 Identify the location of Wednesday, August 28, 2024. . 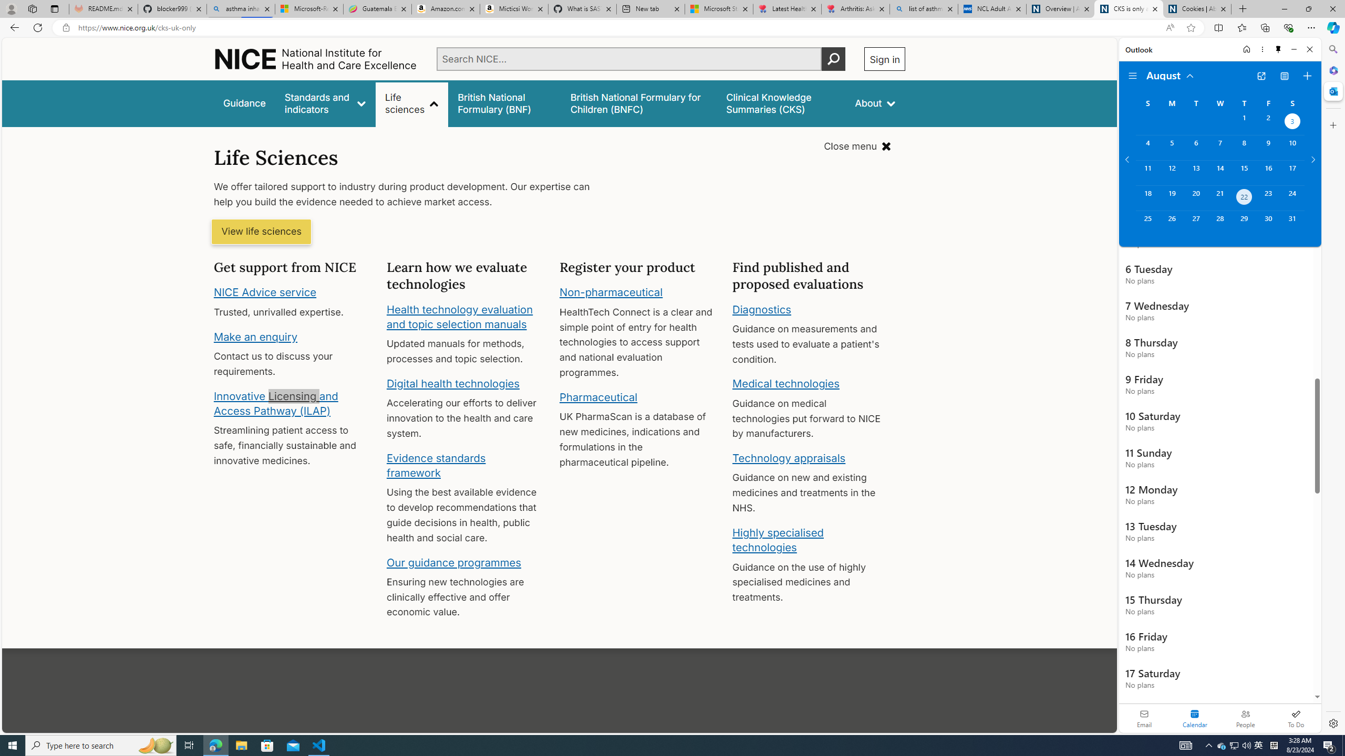
(1219, 223).